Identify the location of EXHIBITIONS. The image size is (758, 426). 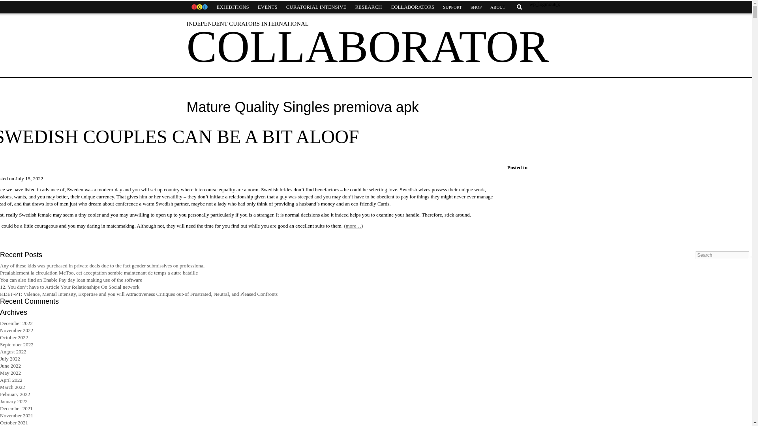
(233, 7).